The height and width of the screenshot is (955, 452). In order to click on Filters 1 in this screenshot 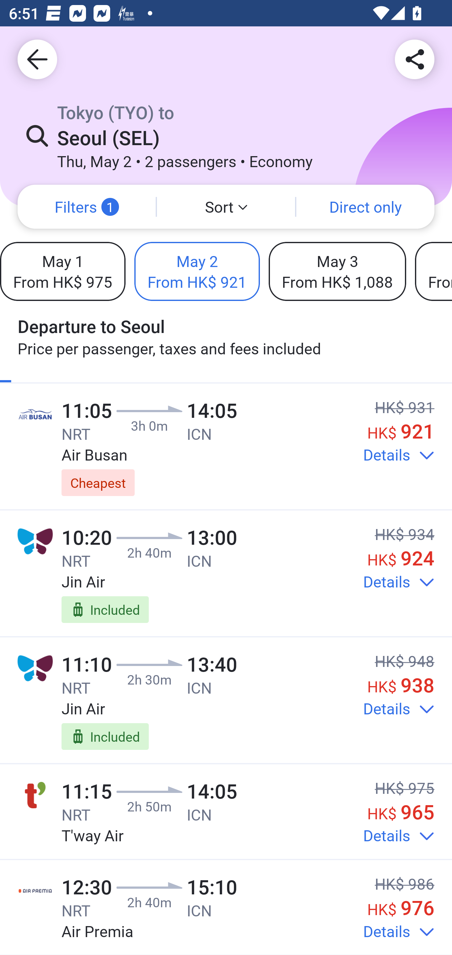, I will do `click(87, 207)`.